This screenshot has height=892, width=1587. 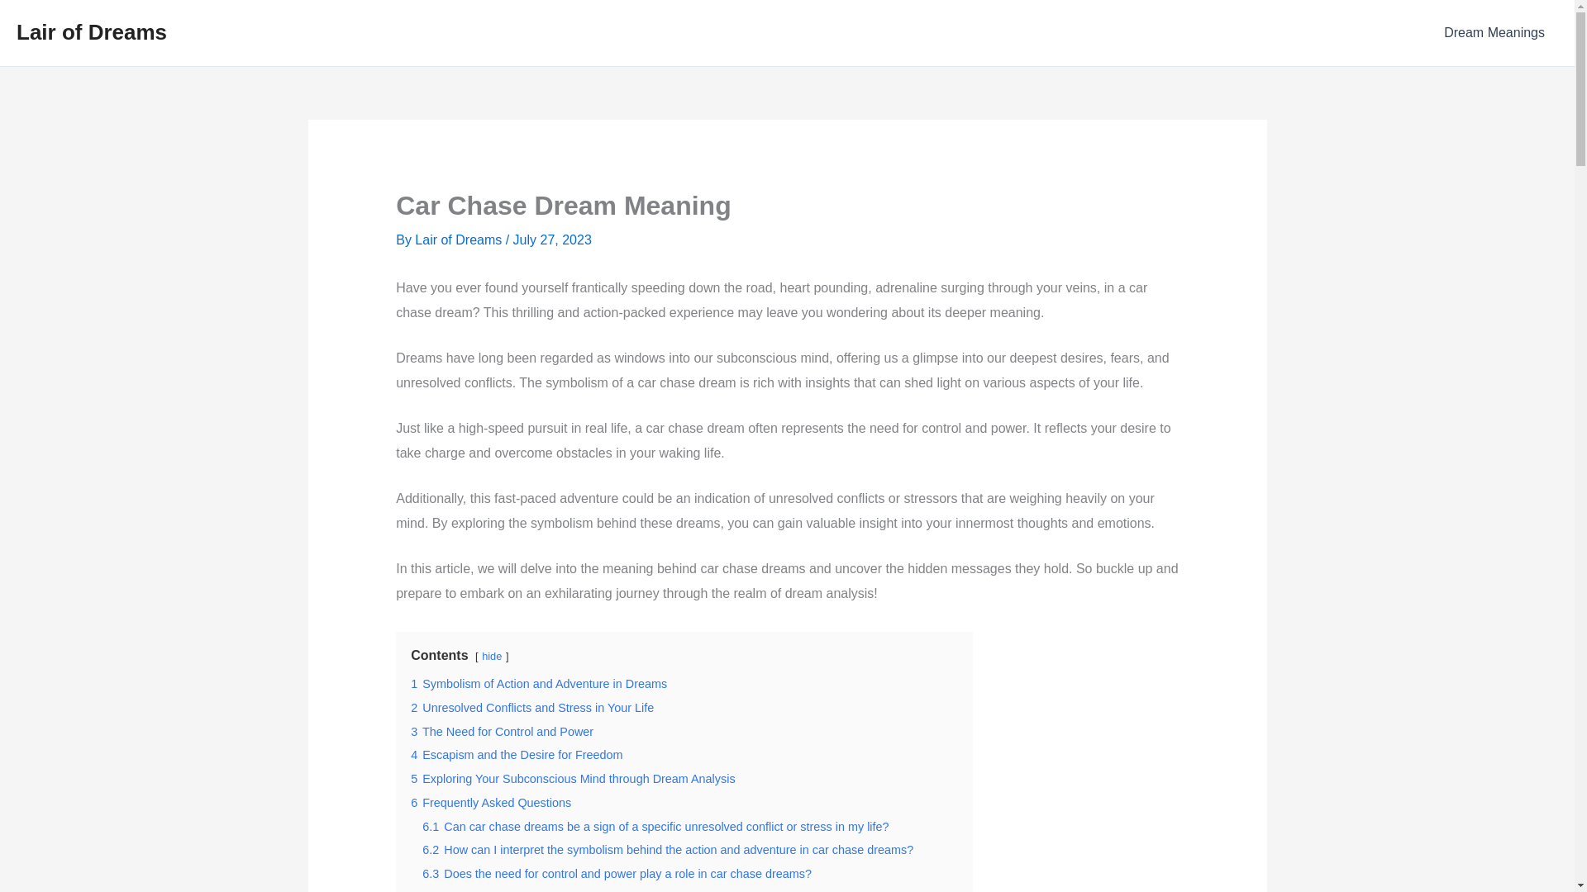 I want to click on hide, so click(x=491, y=656).